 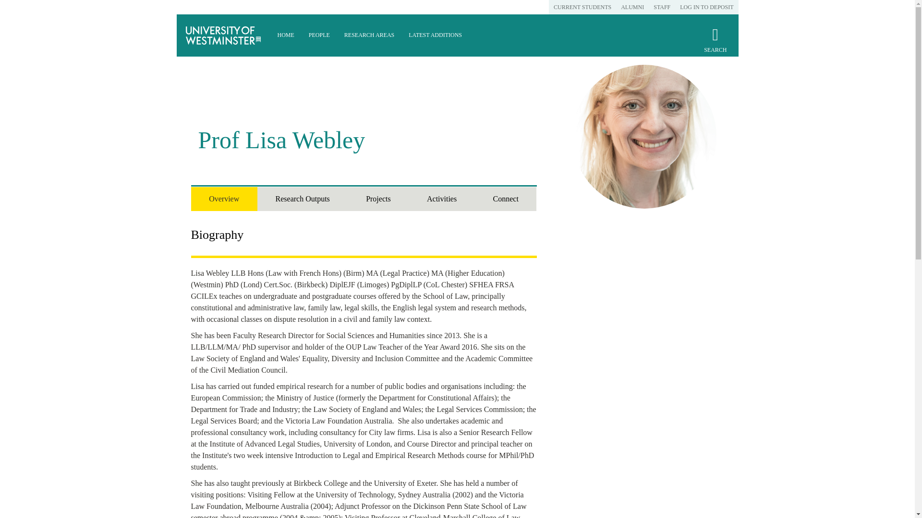 What do you see at coordinates (223, 35) in the screenshot?
I see `University of Westminster` at bounding box center [223, 35].